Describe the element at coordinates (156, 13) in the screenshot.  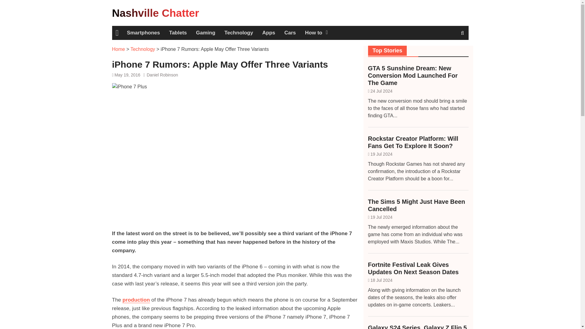
I see `Nashville Chatter` at that location.